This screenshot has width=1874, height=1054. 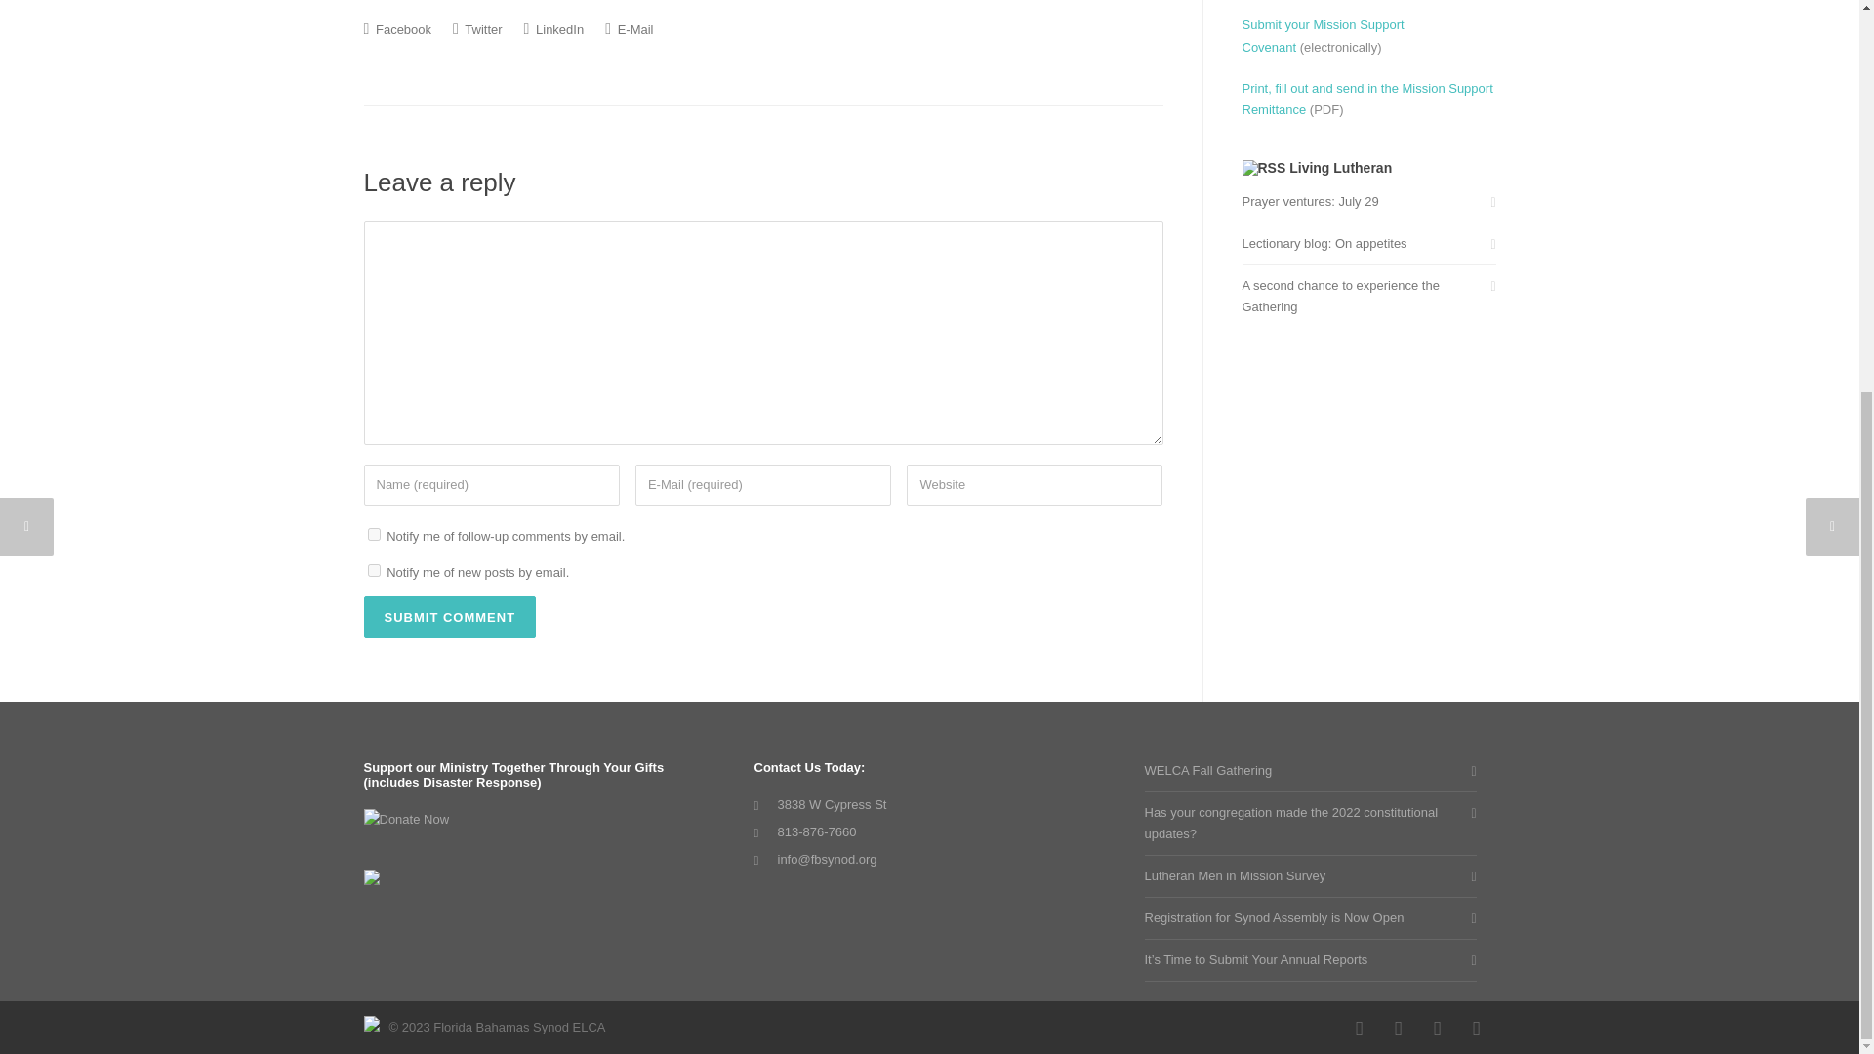 I want to click on Submit Comment, so click(x=449, y=617).